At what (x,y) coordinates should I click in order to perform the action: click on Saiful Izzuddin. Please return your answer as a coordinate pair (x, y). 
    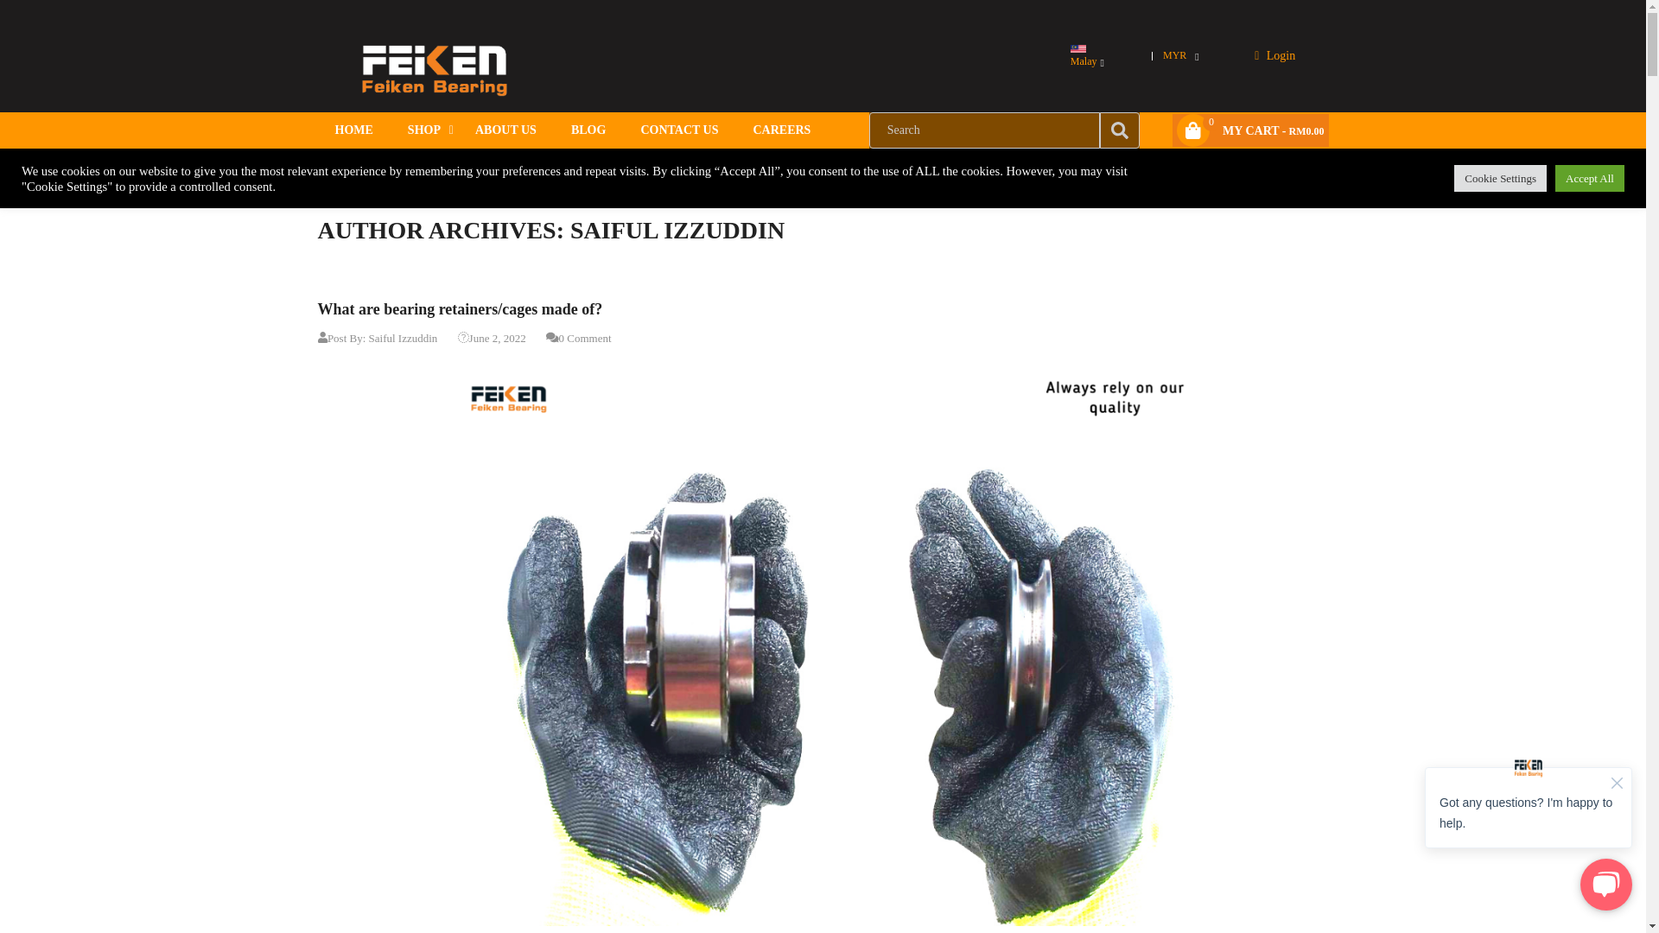
    Looking at the image, I should click on (403, 338).